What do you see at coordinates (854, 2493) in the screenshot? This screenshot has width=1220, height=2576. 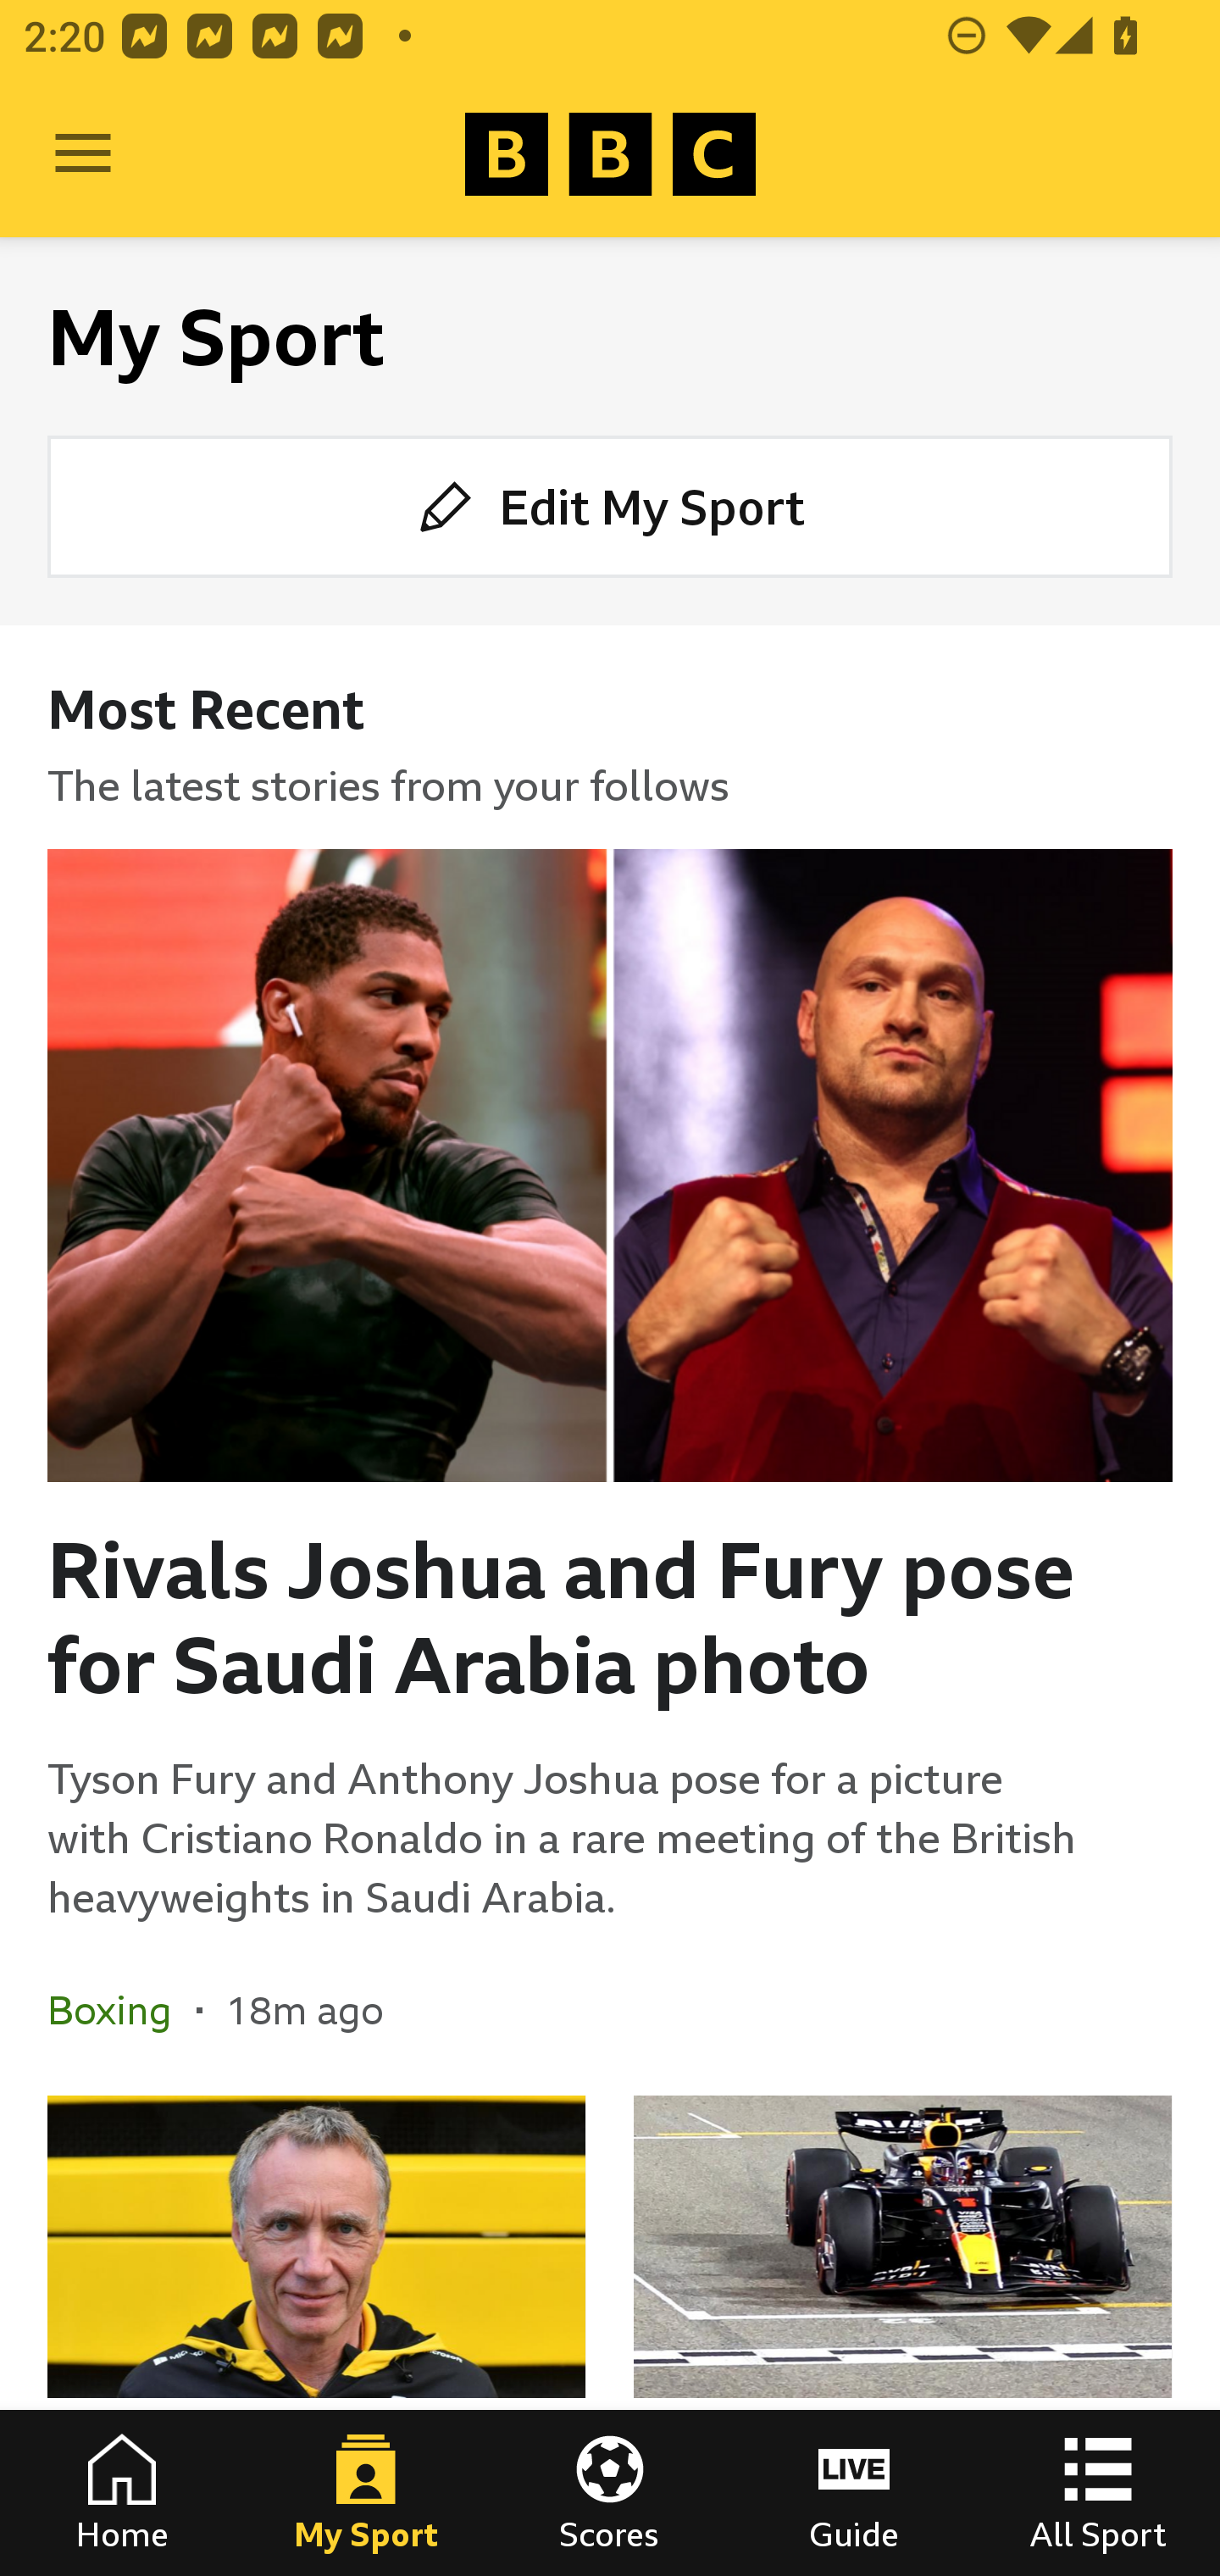 I see `Guide` at bounding box center [854, 2493].